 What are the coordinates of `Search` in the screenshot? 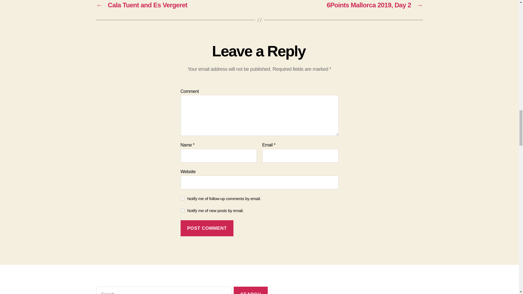 It's located at (251, 290).